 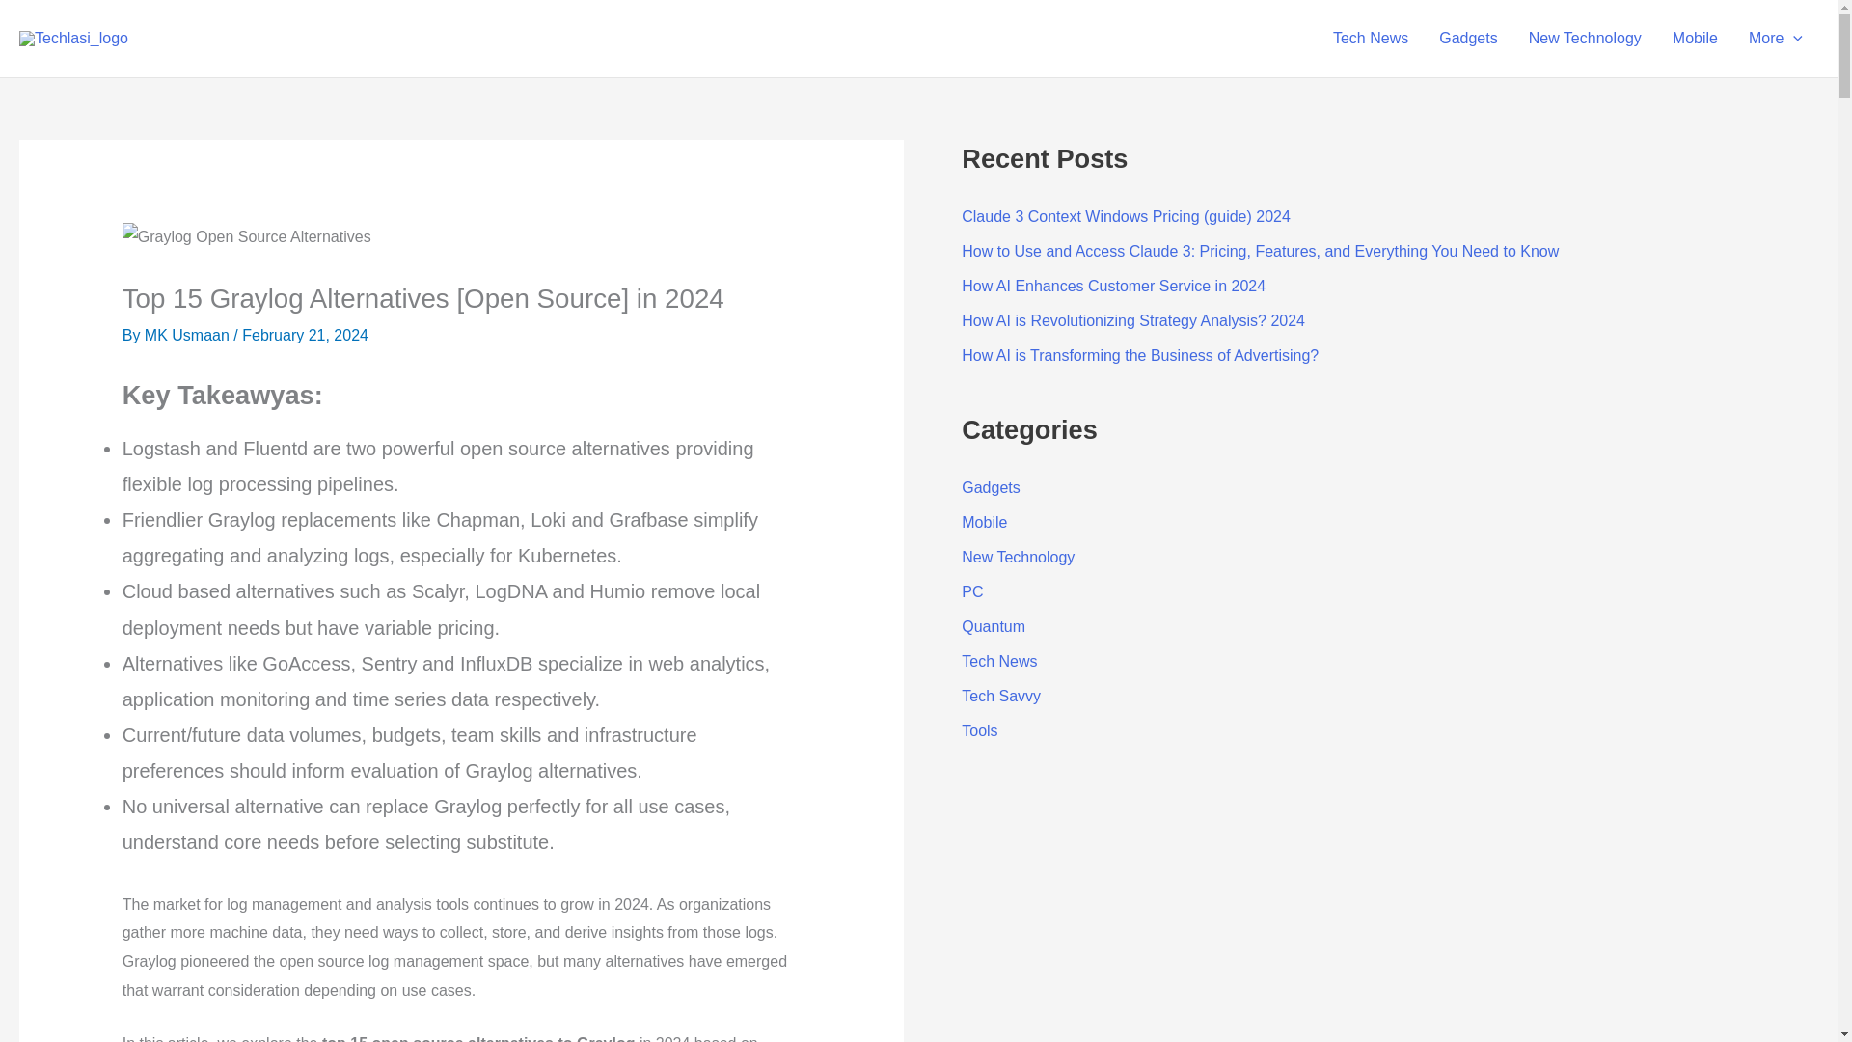 What do you see at coordinates (1585, 39) in the screenshot?
I see `New Technology` at bounding box center [1585, 39].